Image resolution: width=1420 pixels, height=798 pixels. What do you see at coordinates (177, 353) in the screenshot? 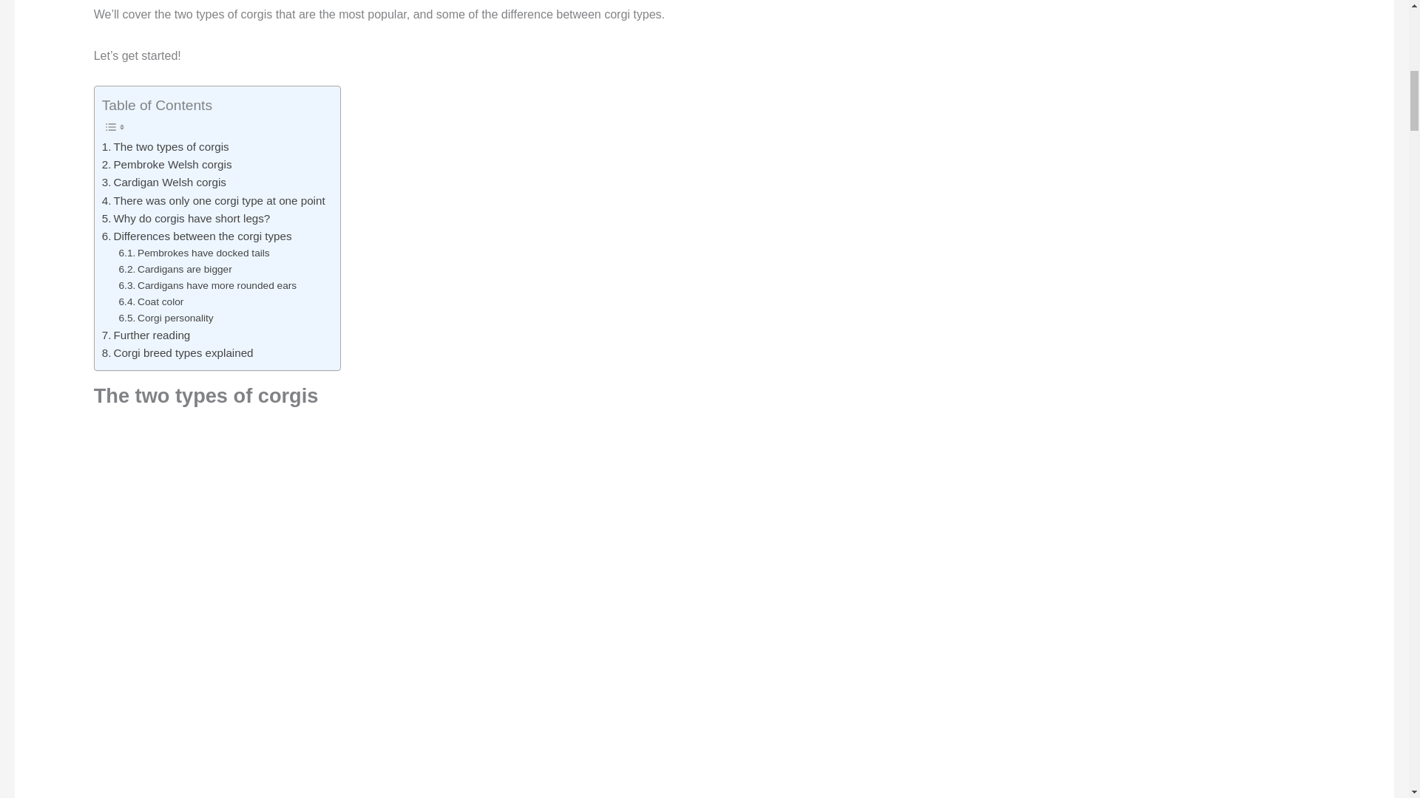
I see `Corgi breed types explained` at bounding box center [177, 353].